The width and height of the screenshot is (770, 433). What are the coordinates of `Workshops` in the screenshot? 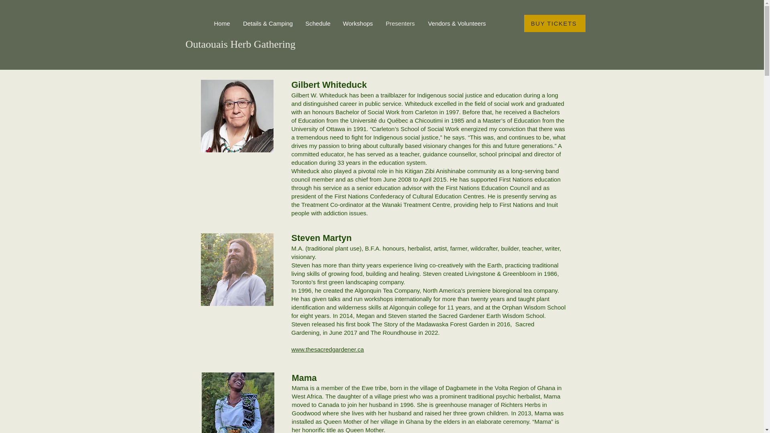 It's located at (358, 23).